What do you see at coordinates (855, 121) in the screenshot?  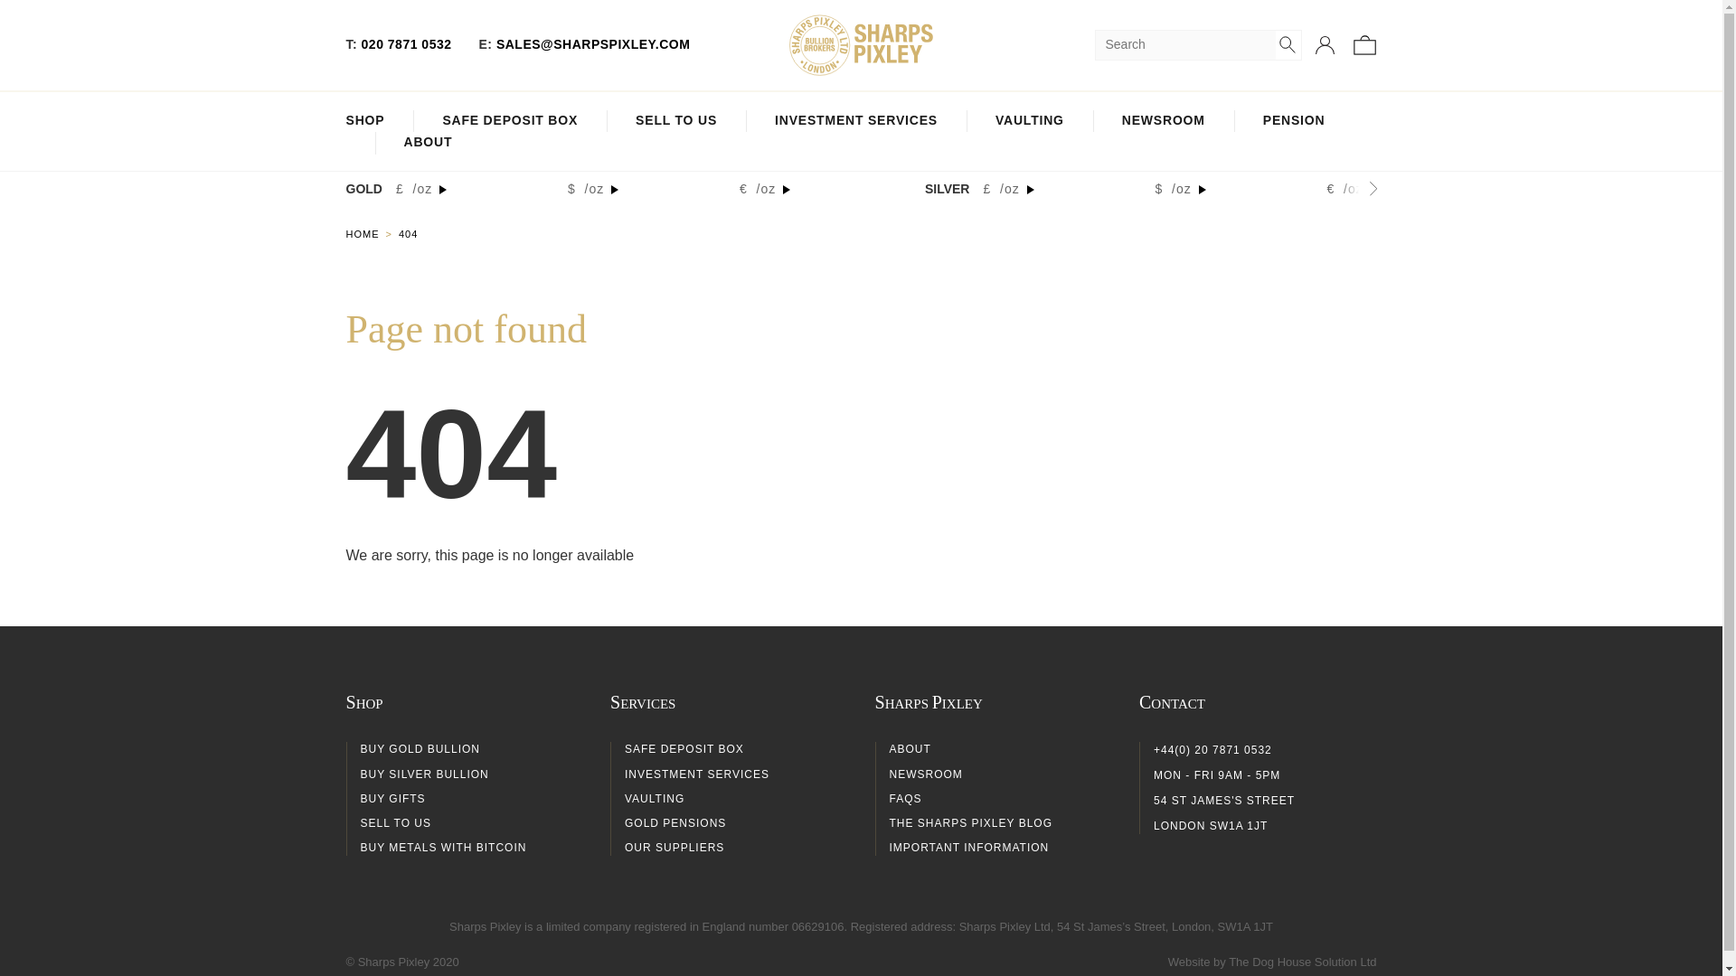 I see `Investment Services` at bounding box center [855, 121].